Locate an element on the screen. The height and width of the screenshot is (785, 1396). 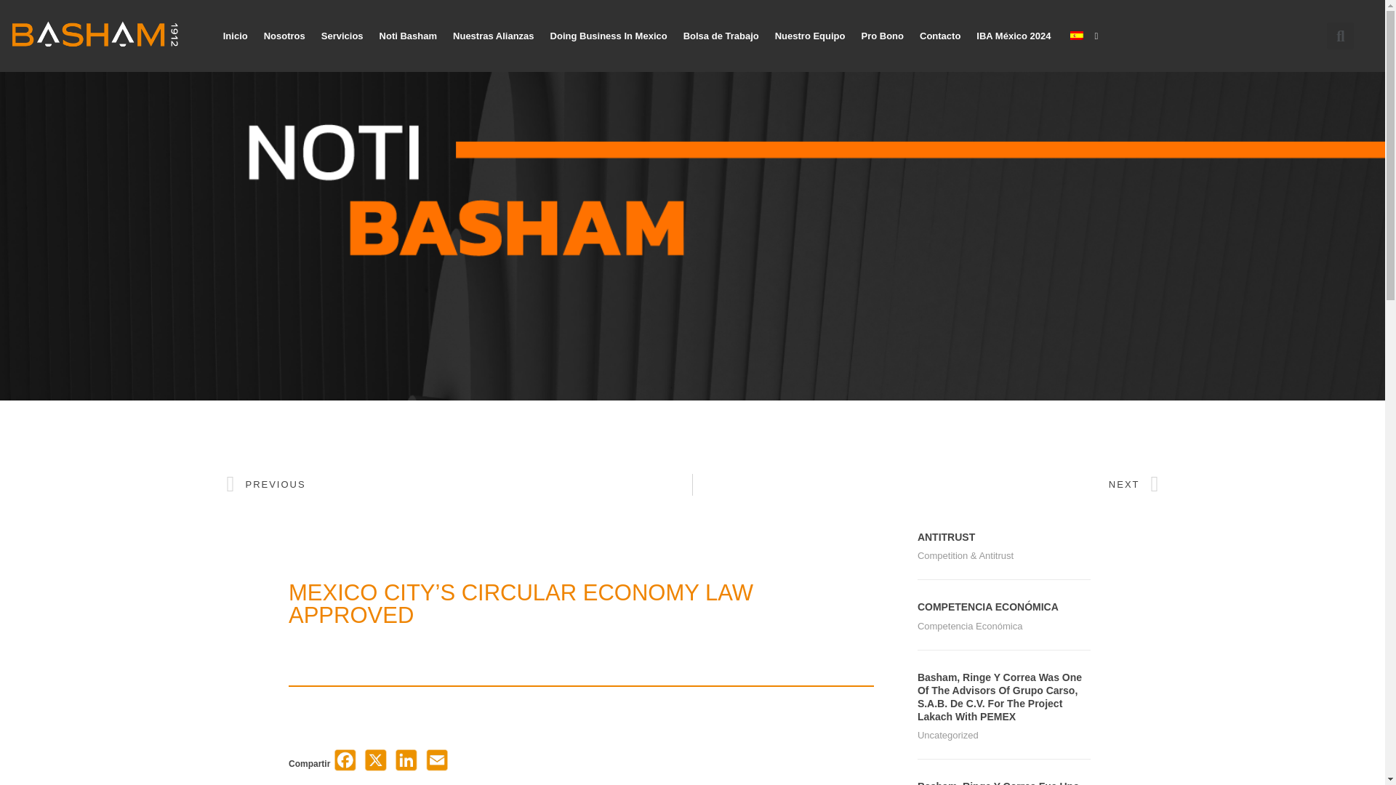
Spanish is located at coordinates (1076, 36).